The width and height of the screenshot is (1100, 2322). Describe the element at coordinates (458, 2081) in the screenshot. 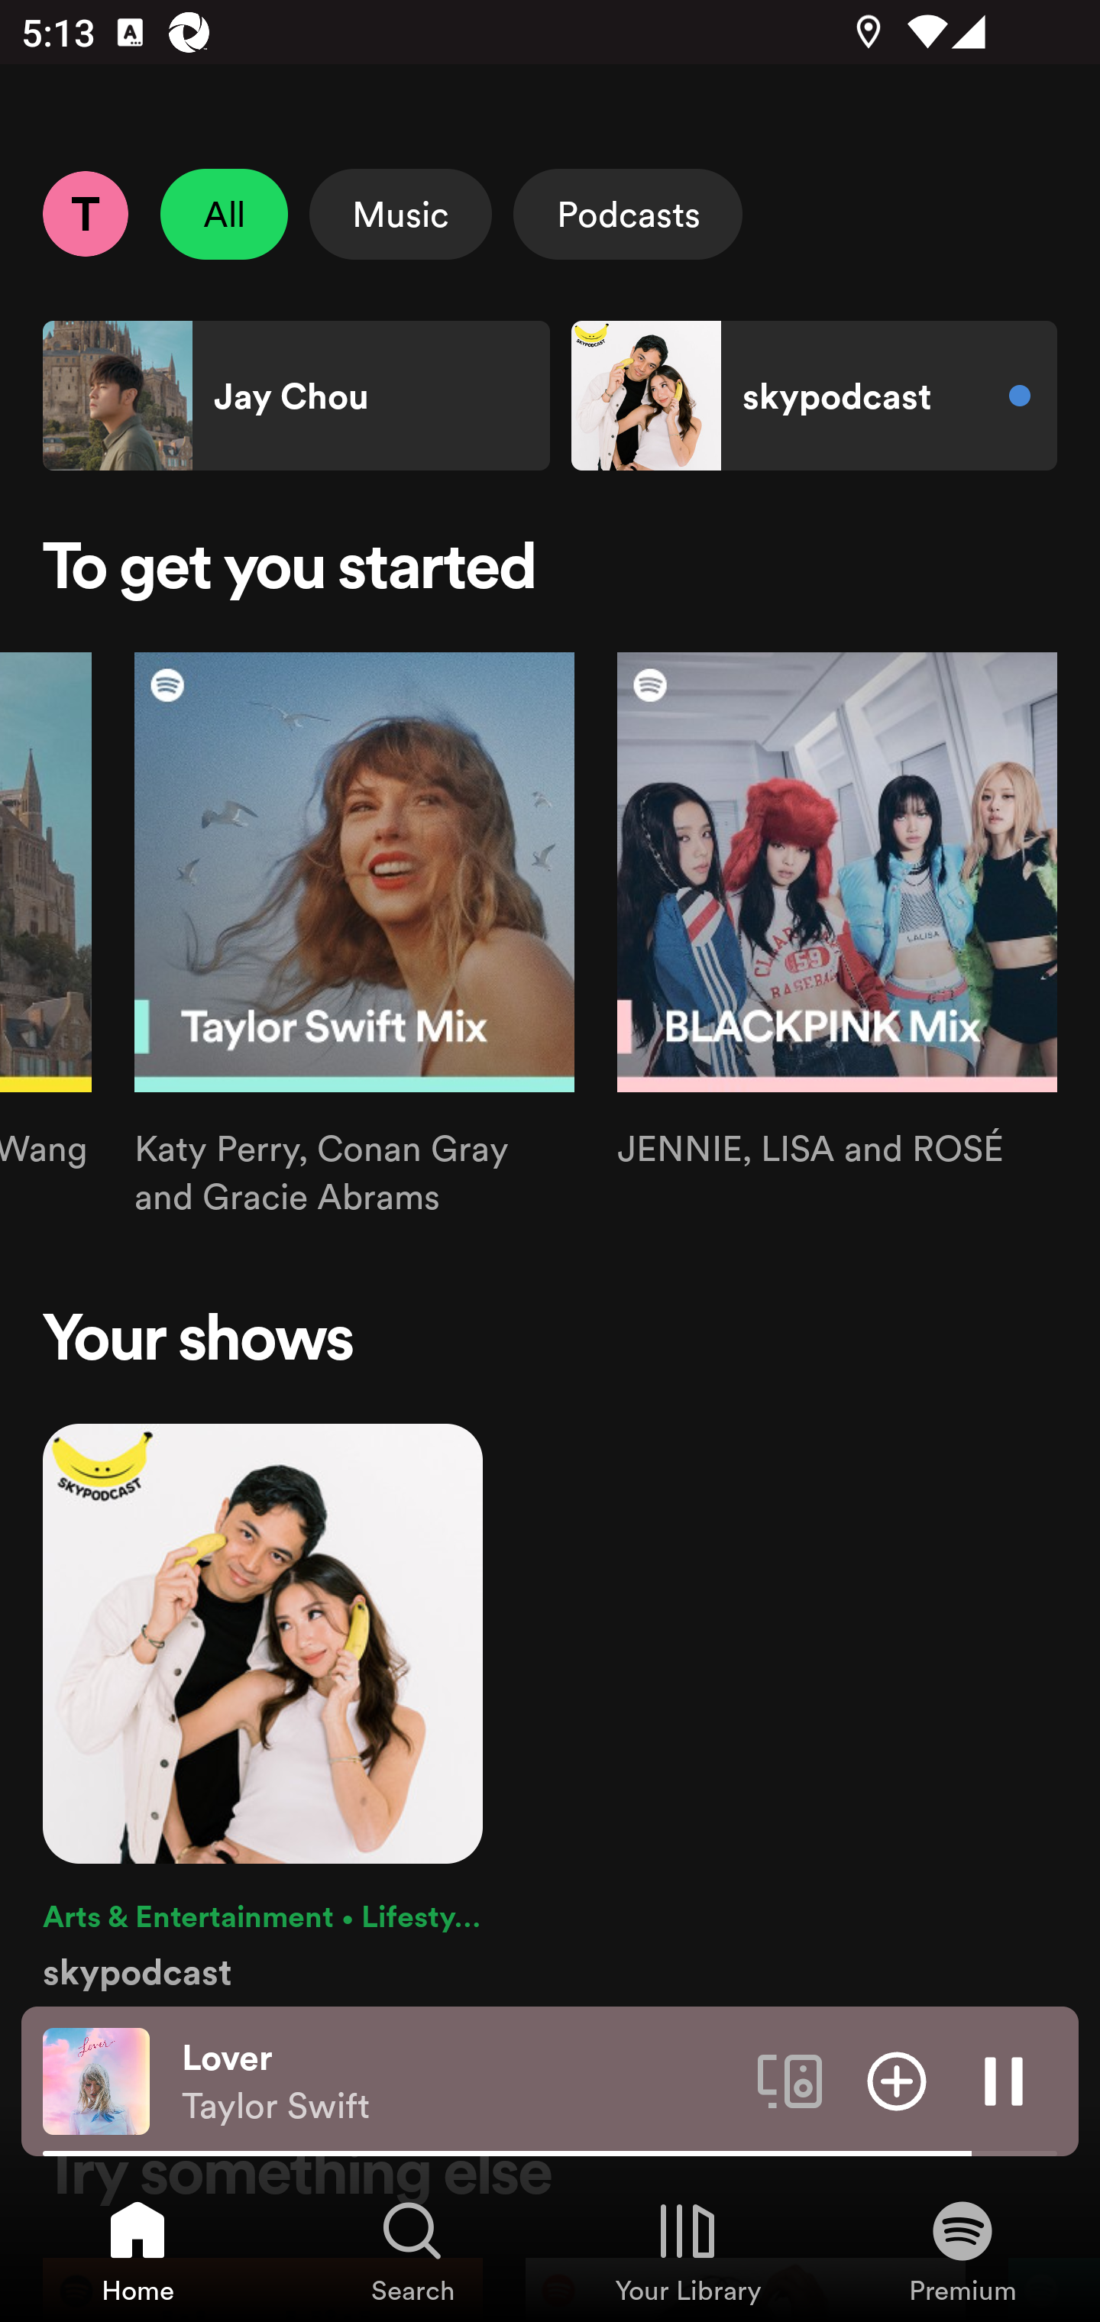

I see `Lover Taylor Swift` at that location.